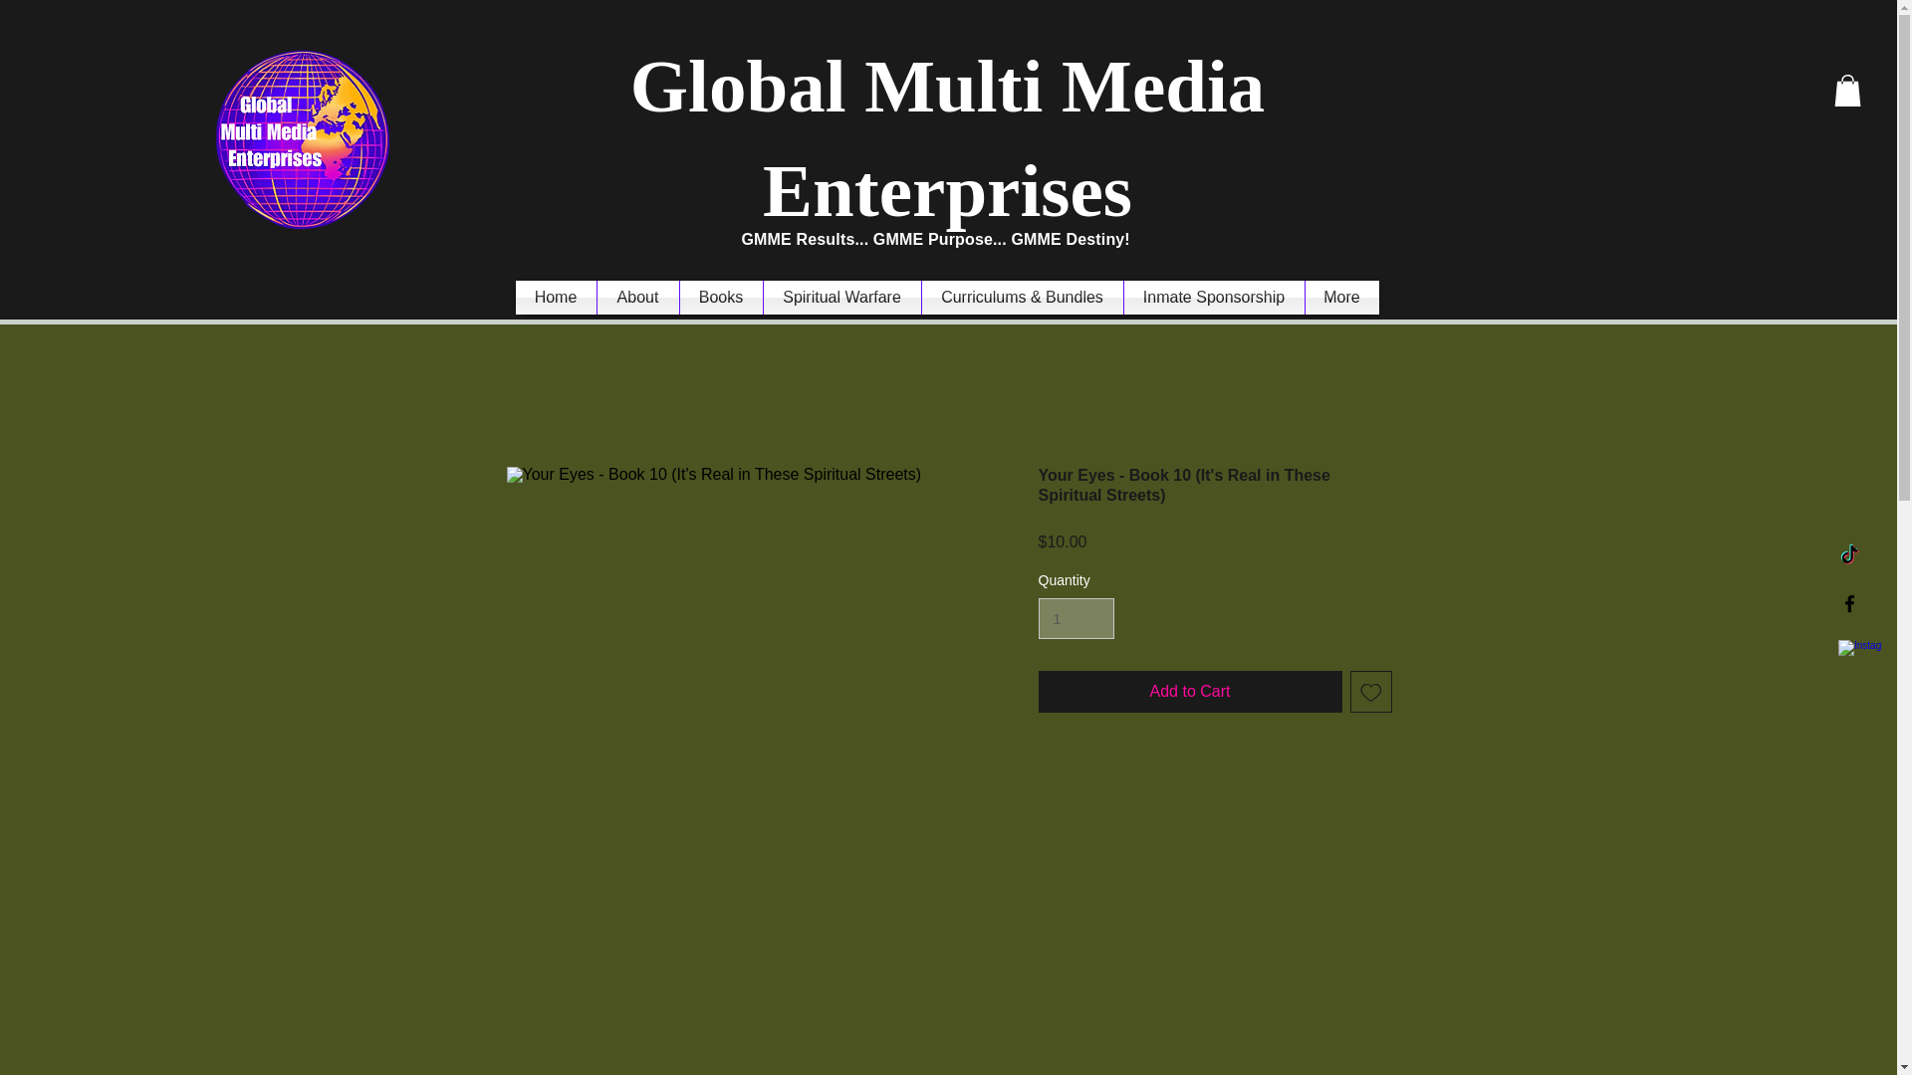  Describe the element at coordinates (948, 138) in the screenshot. I see `Global Multi Media Enterprises` at that location.